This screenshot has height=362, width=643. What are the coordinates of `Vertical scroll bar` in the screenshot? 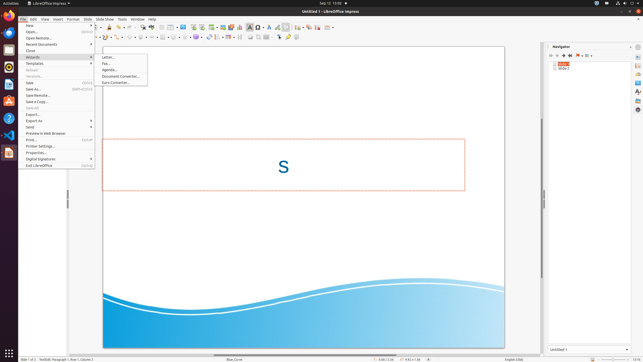 It's located at (542, 198).